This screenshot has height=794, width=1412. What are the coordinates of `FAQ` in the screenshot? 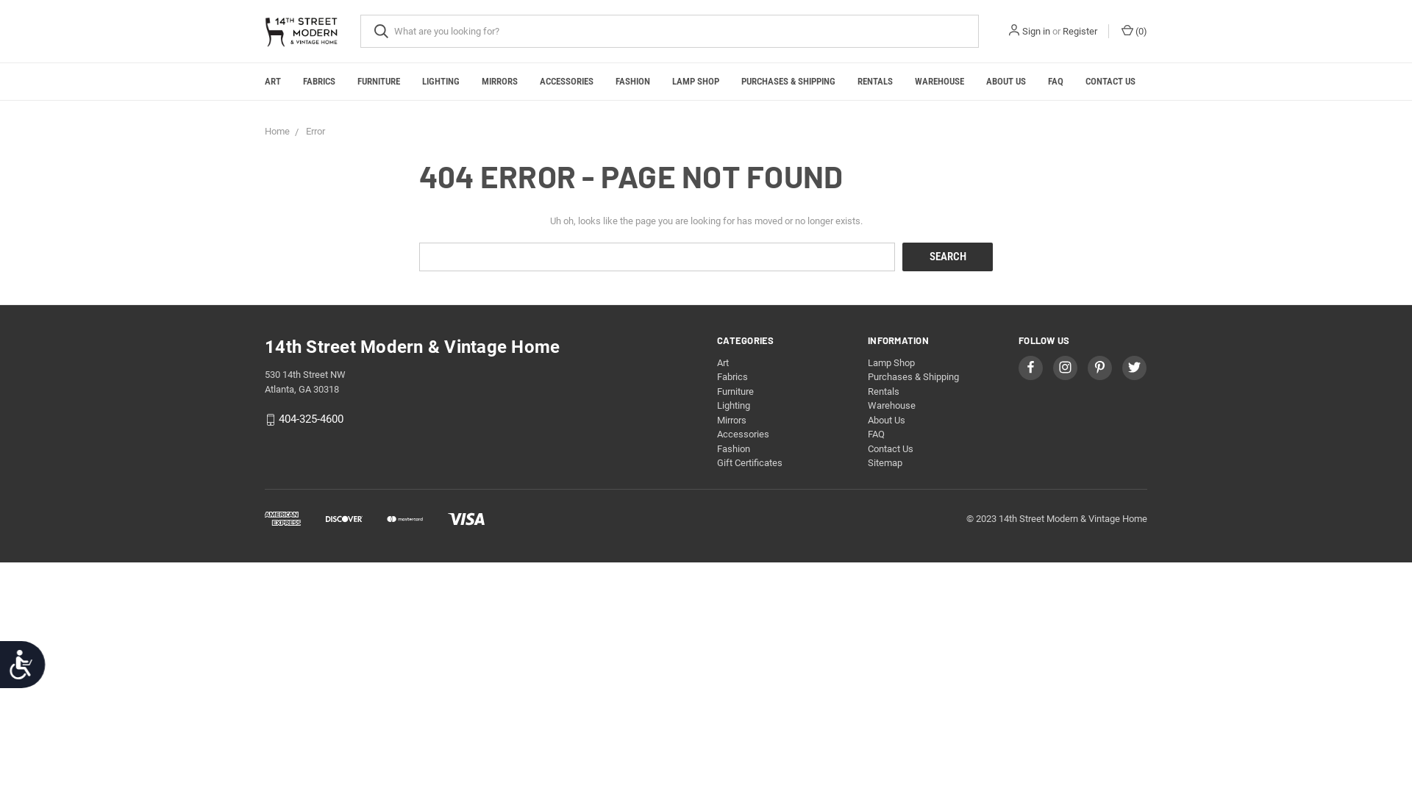 It's located at (1056, 82).